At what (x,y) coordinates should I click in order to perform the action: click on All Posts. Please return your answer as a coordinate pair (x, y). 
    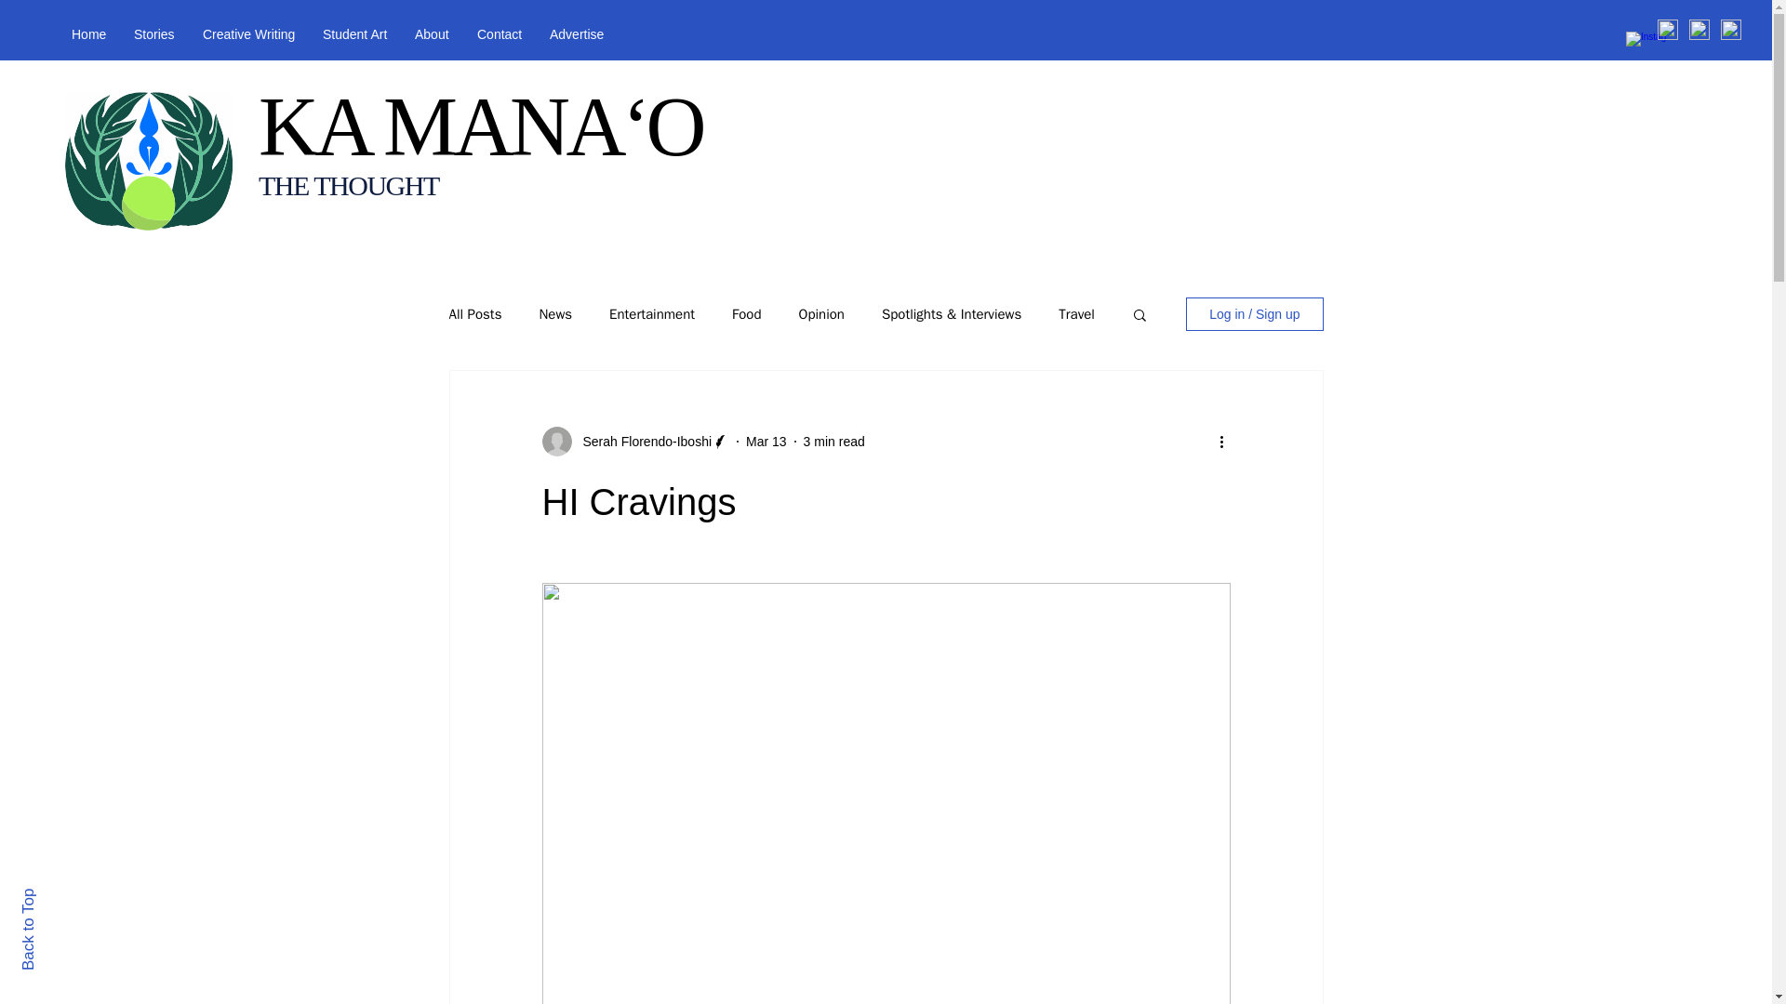
    Looking at the image, I should click on (474, 313).